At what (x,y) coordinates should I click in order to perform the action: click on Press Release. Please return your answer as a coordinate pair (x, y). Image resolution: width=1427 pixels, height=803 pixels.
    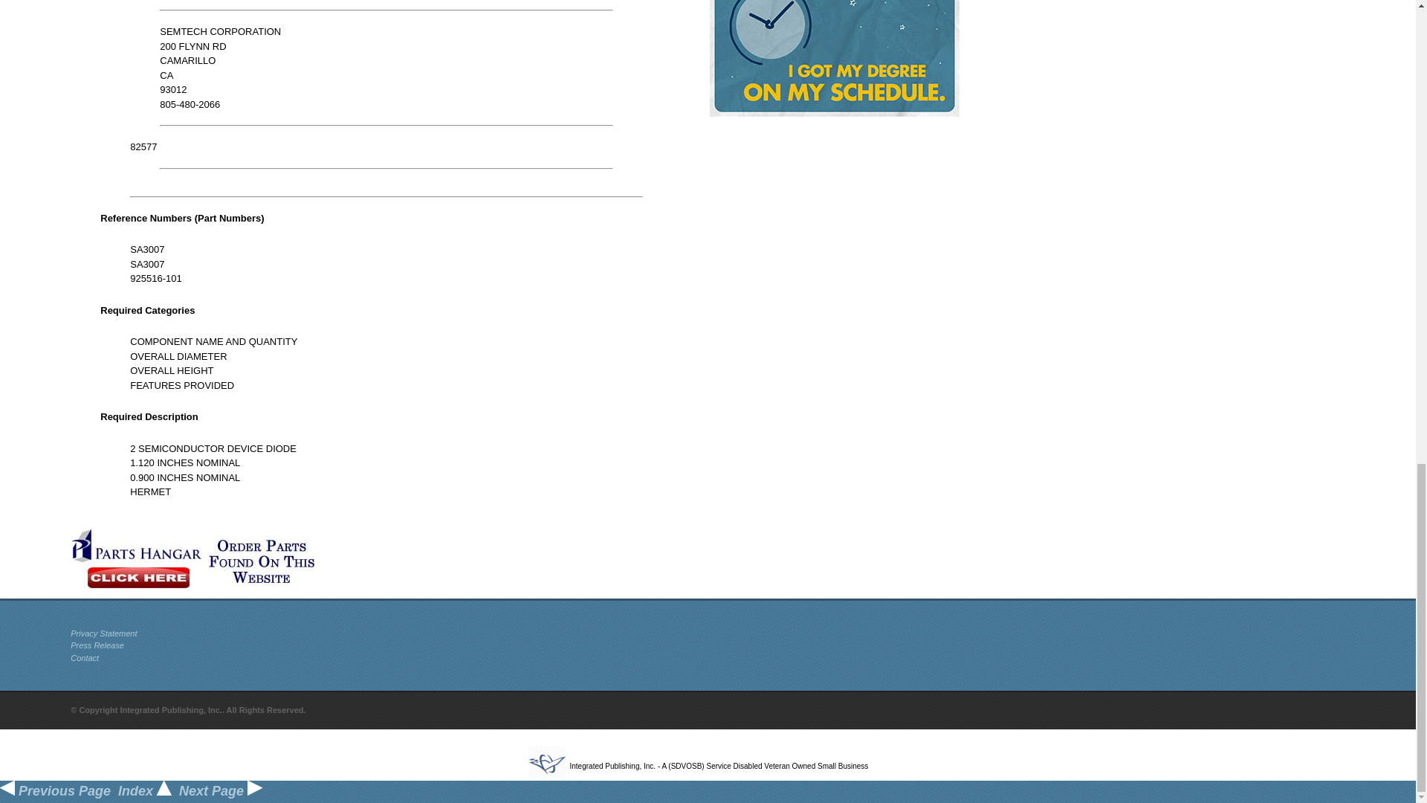
    Looking at the image, I should click on (97, 645).